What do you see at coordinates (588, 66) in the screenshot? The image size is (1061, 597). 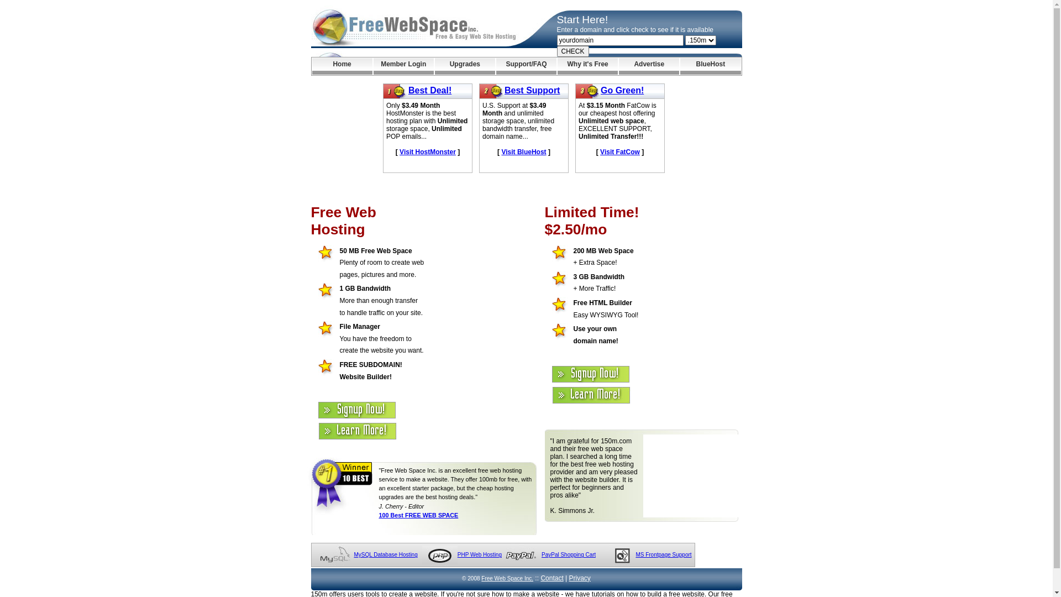 I see `Why it's Free` at bounding box center [588, 66].